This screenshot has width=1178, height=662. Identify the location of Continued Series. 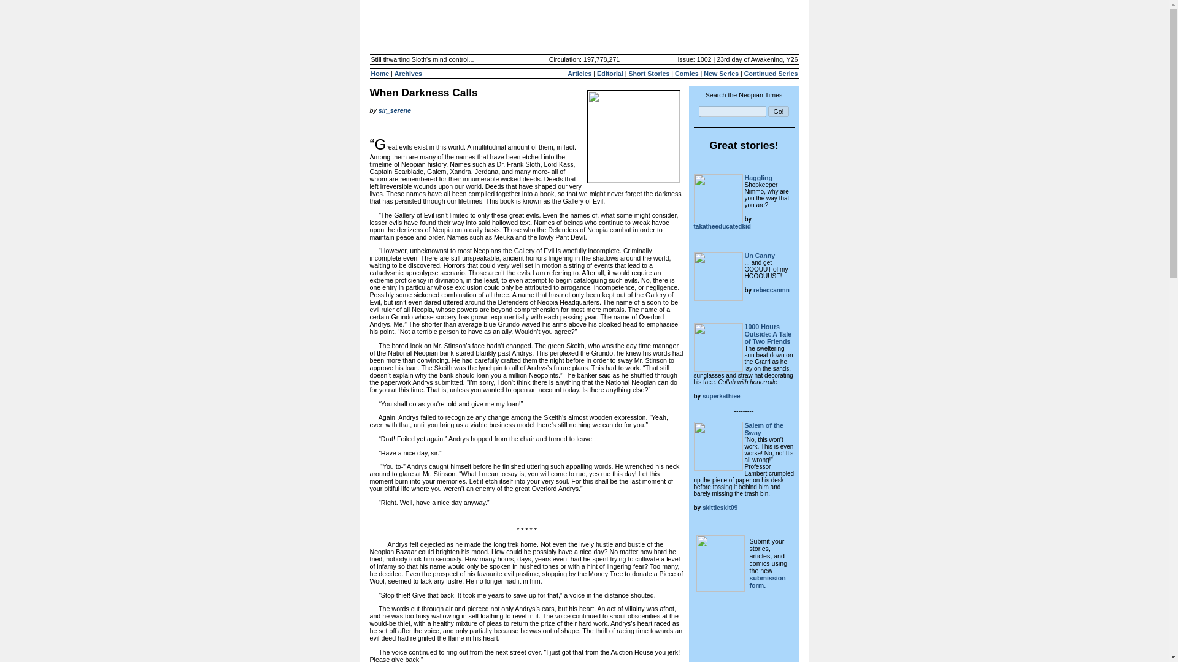
(771, 74).